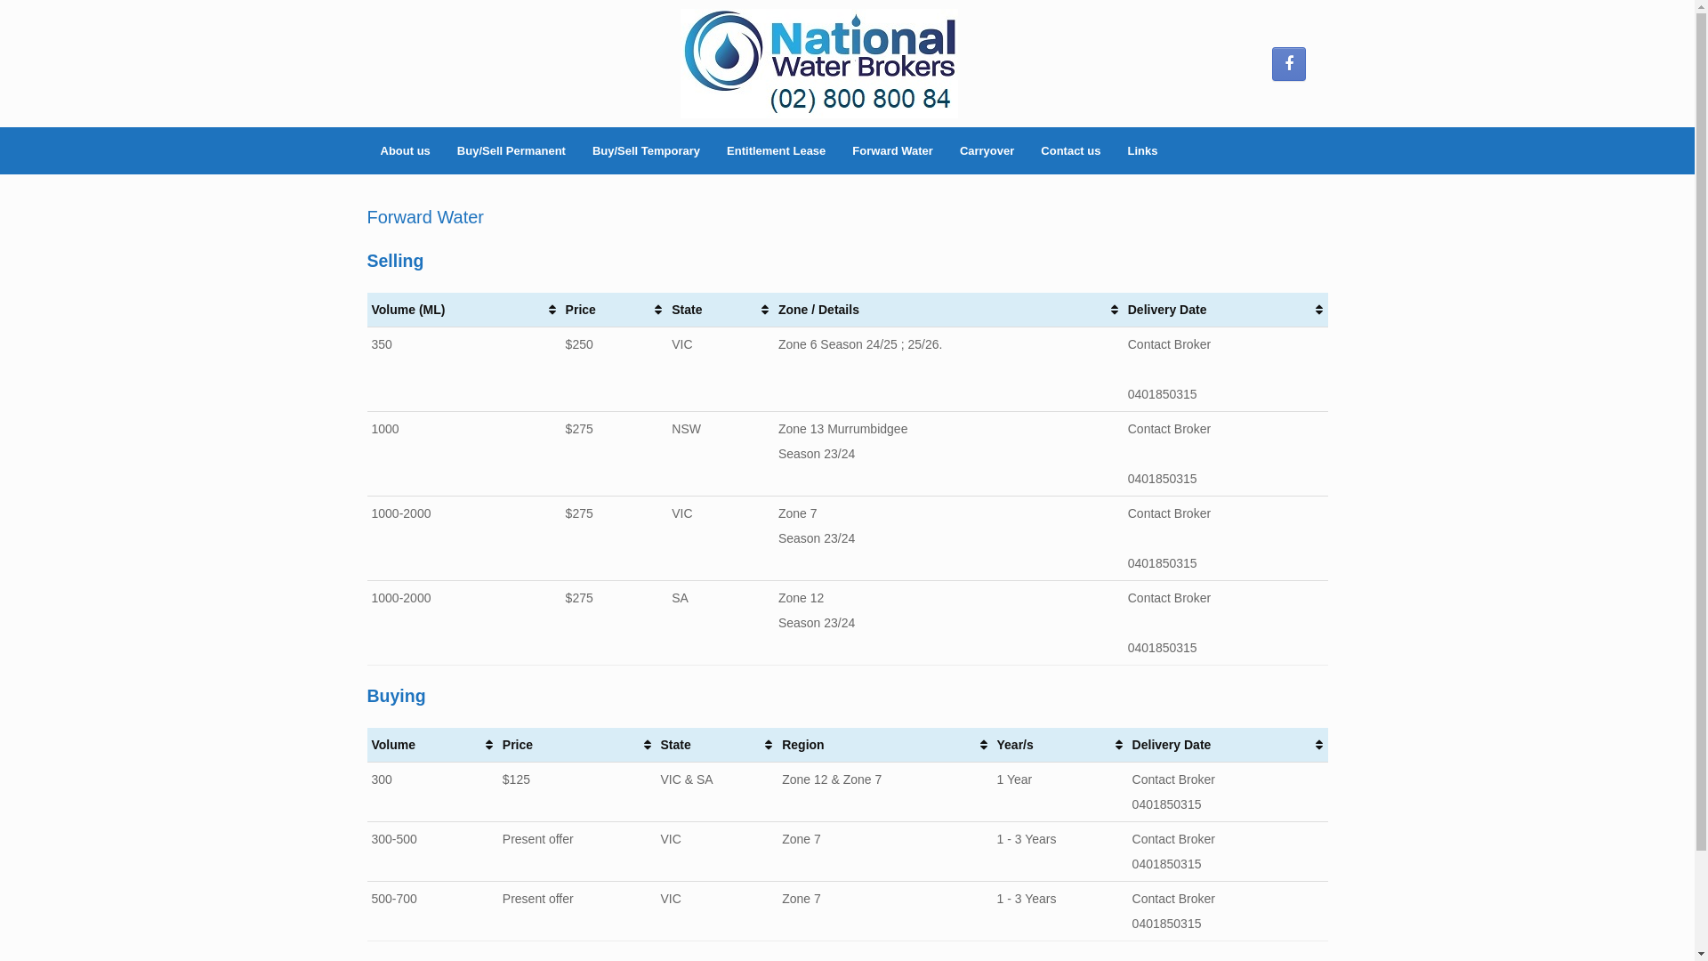 This screenshot has width=1708, height=961. What do you see at coordinates (1071, 151) in the screenshot?
I see `Contact us` at bounding box center [1071, 151].